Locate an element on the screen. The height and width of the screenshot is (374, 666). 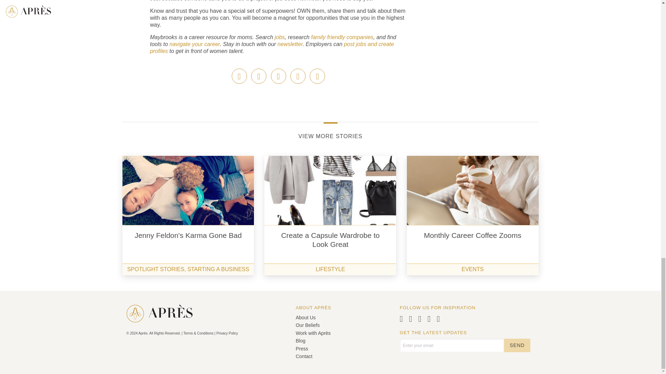
post jobs and create profiles is located at coordinates (272, 47).